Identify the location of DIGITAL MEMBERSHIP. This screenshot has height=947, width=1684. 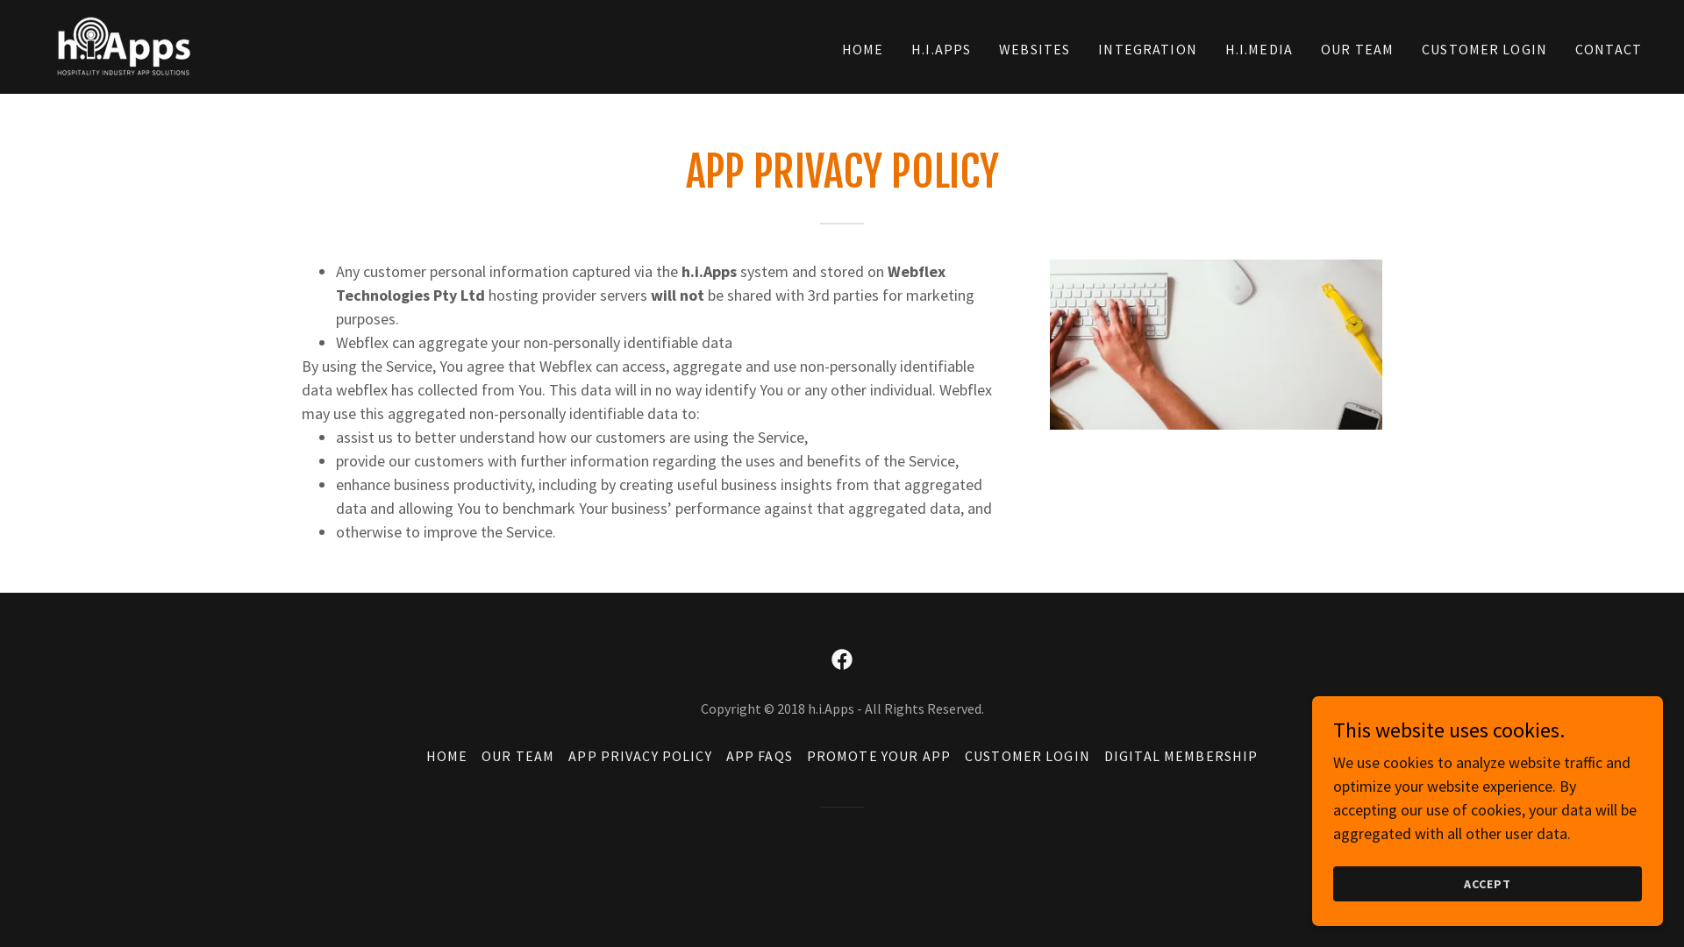
(1181, 756).